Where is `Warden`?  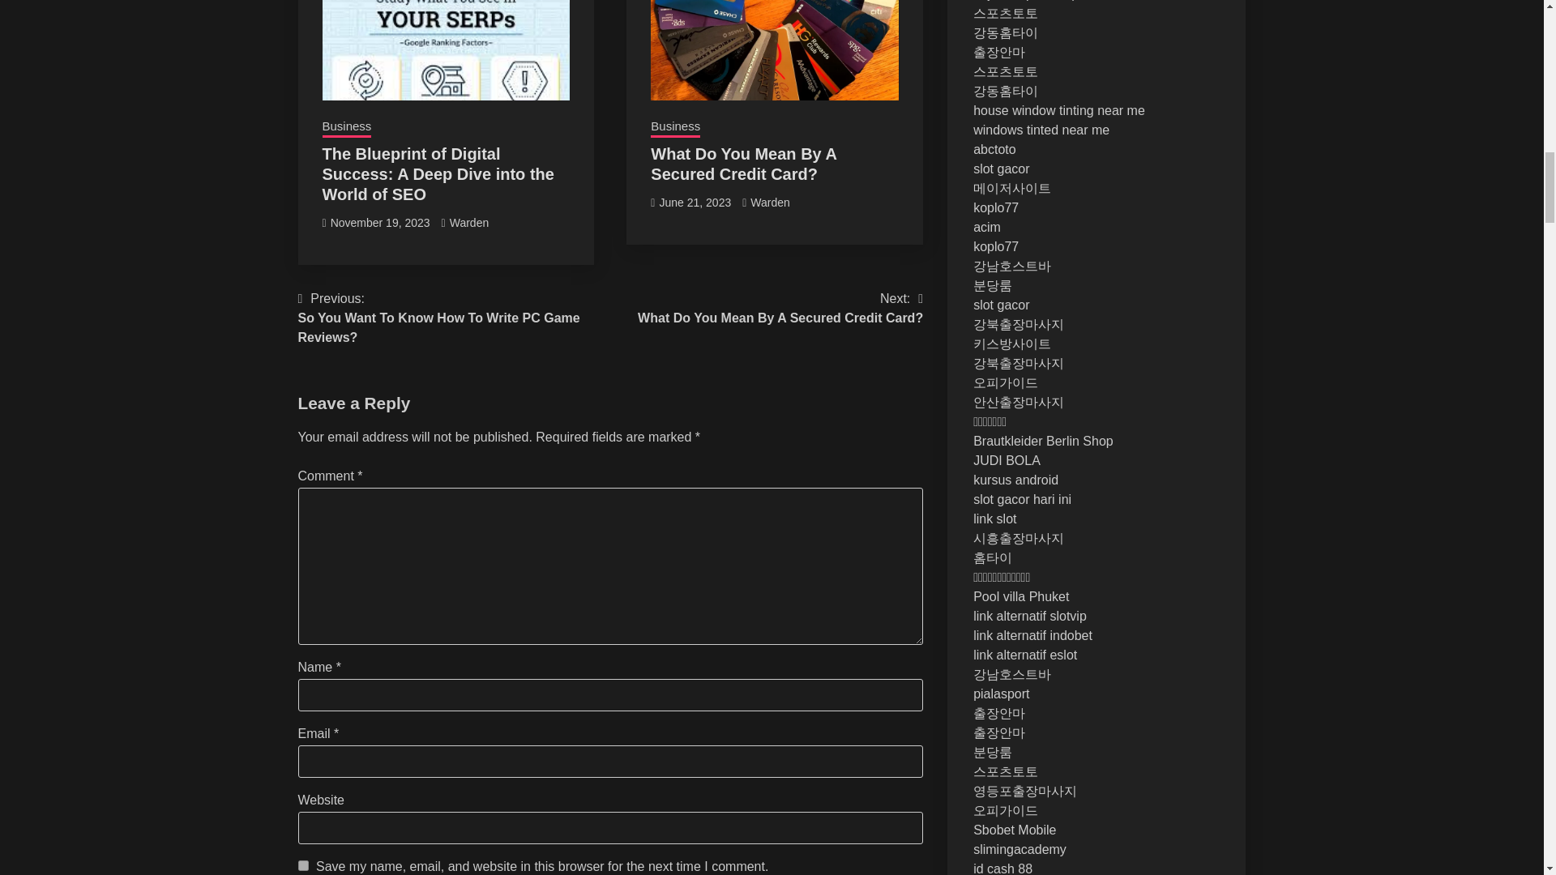
Warden is located at coordinates (780, 309).